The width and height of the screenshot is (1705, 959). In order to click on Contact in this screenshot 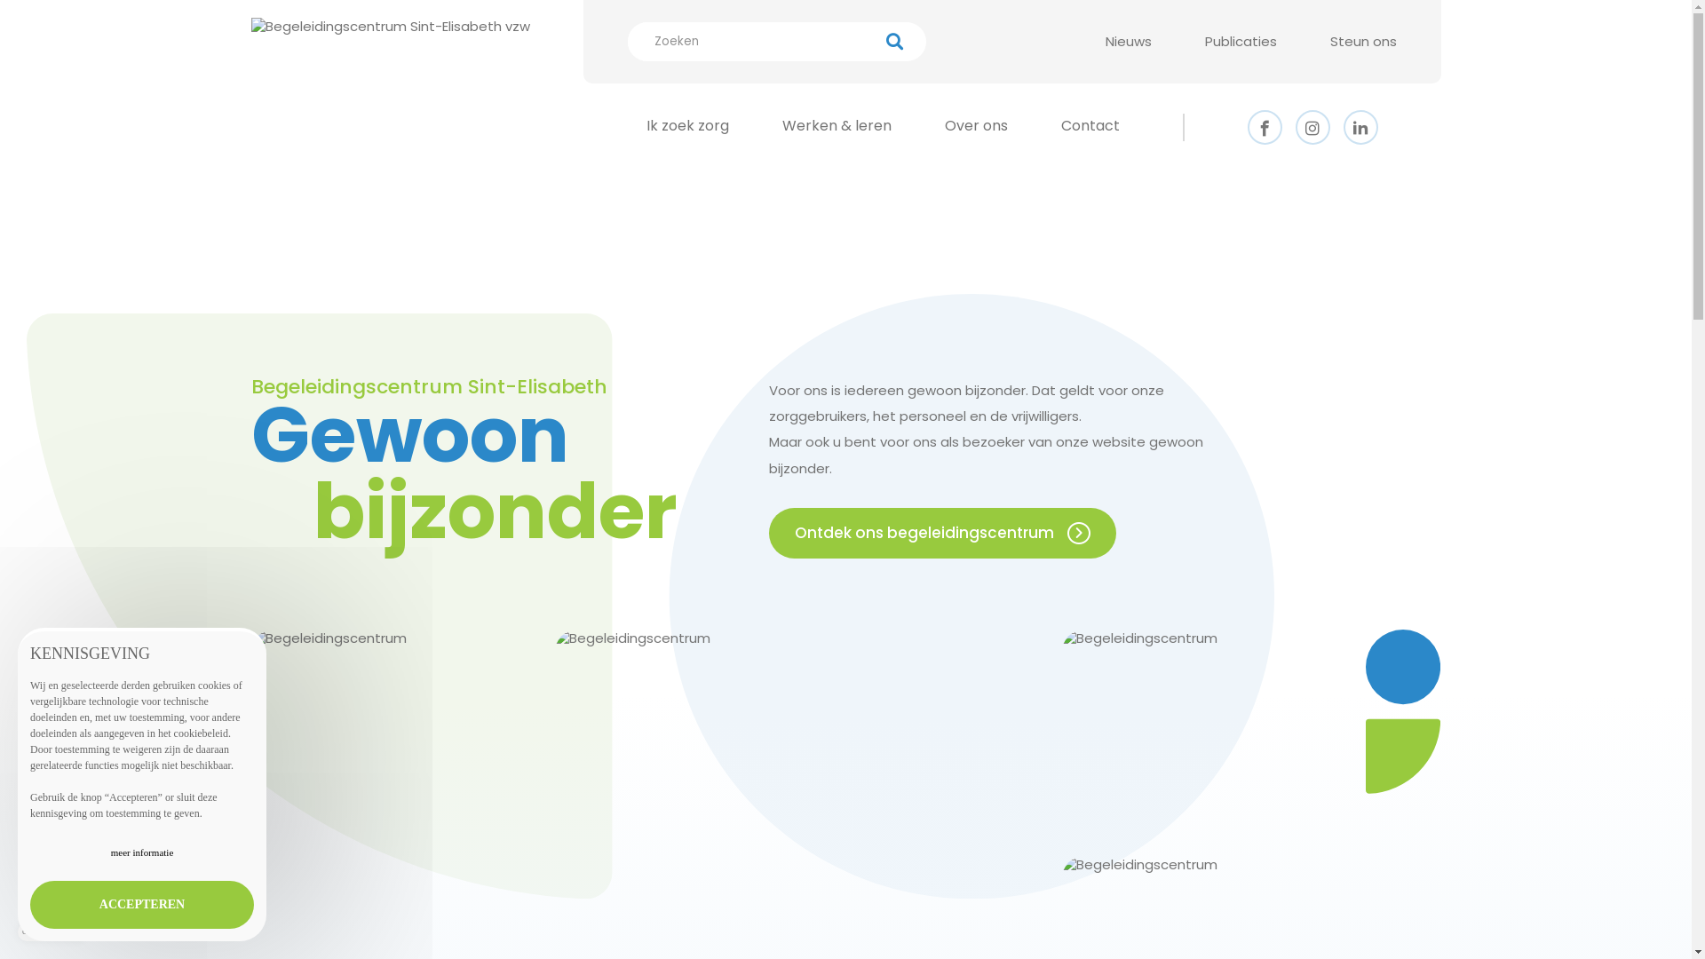, I will do `click(1090, 127)`.